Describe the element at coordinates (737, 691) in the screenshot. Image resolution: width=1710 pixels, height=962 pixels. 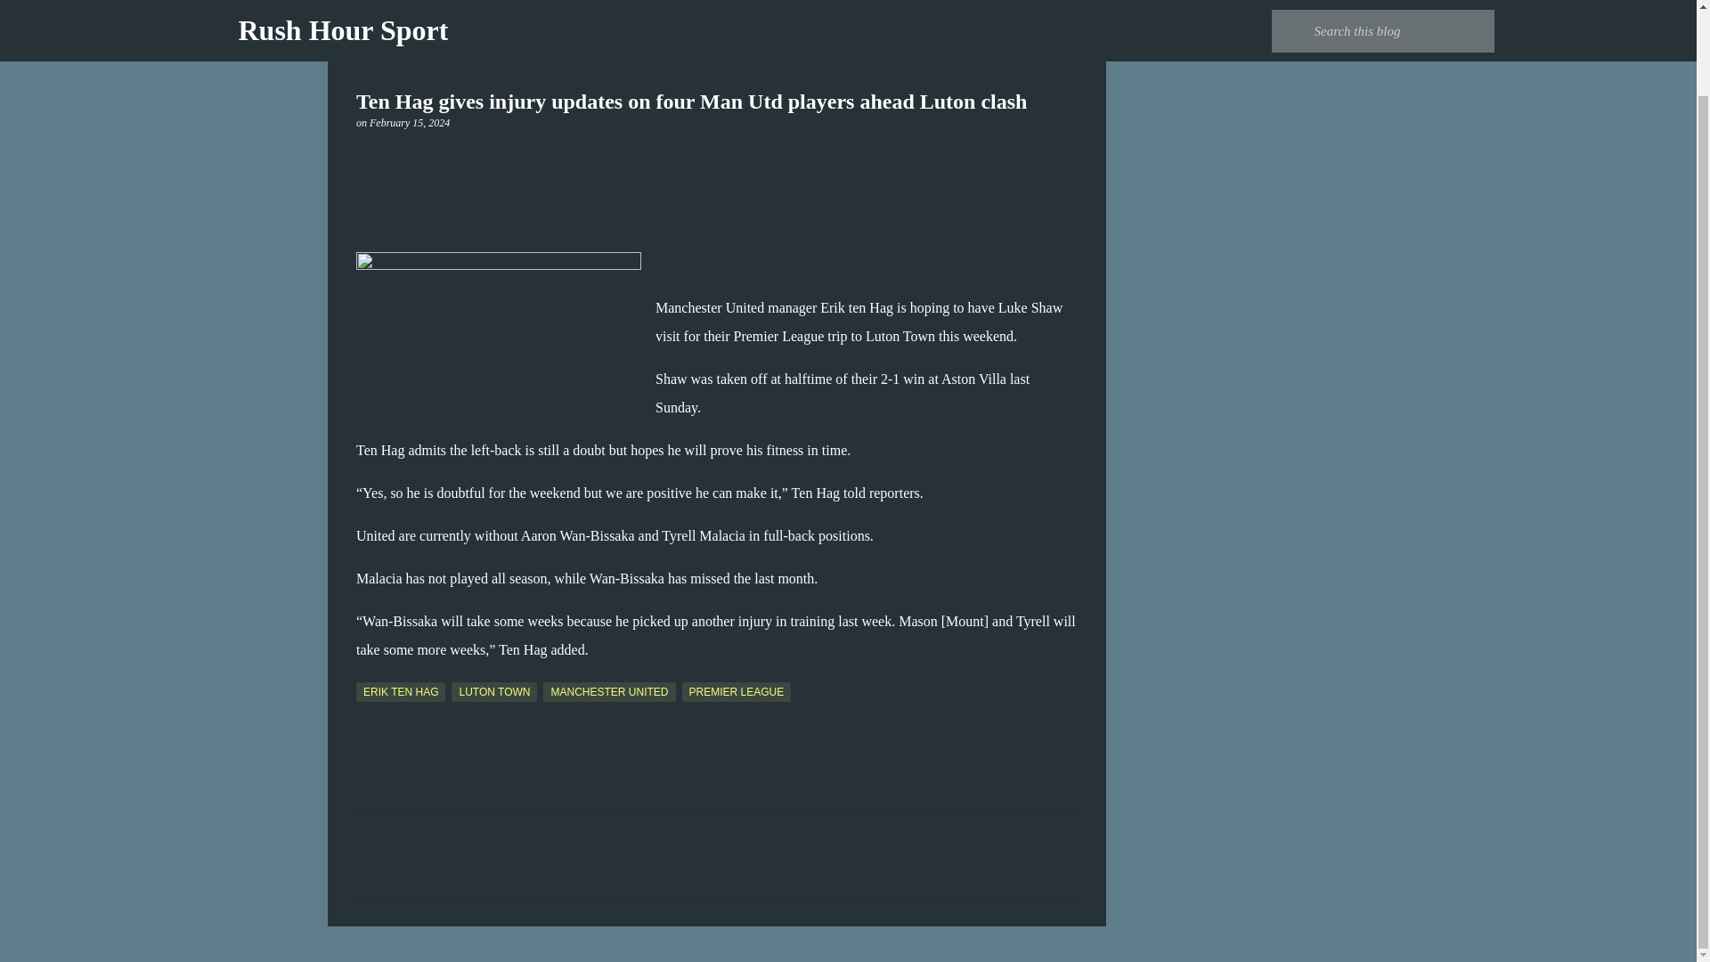
I see `PREMIER LEAGUE` at that location.